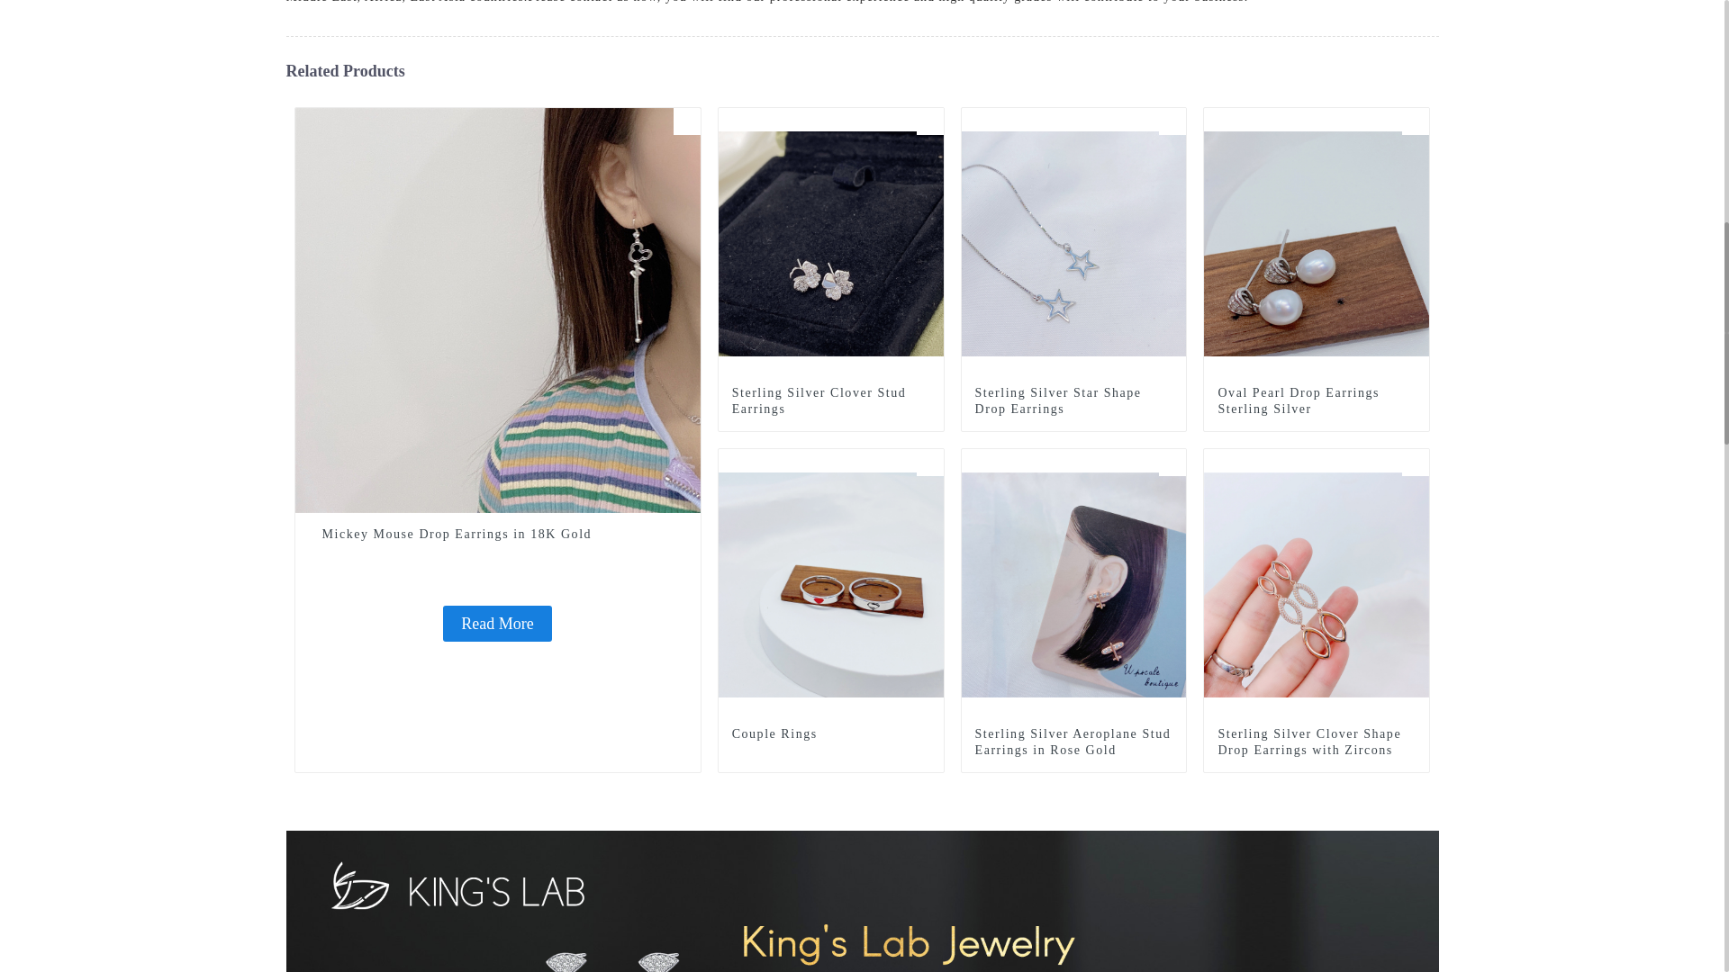 The height and width of the screenshot is (972, 1729). I want to click on Sterling Silver Clover Stud Earrings, so click(831, 242).